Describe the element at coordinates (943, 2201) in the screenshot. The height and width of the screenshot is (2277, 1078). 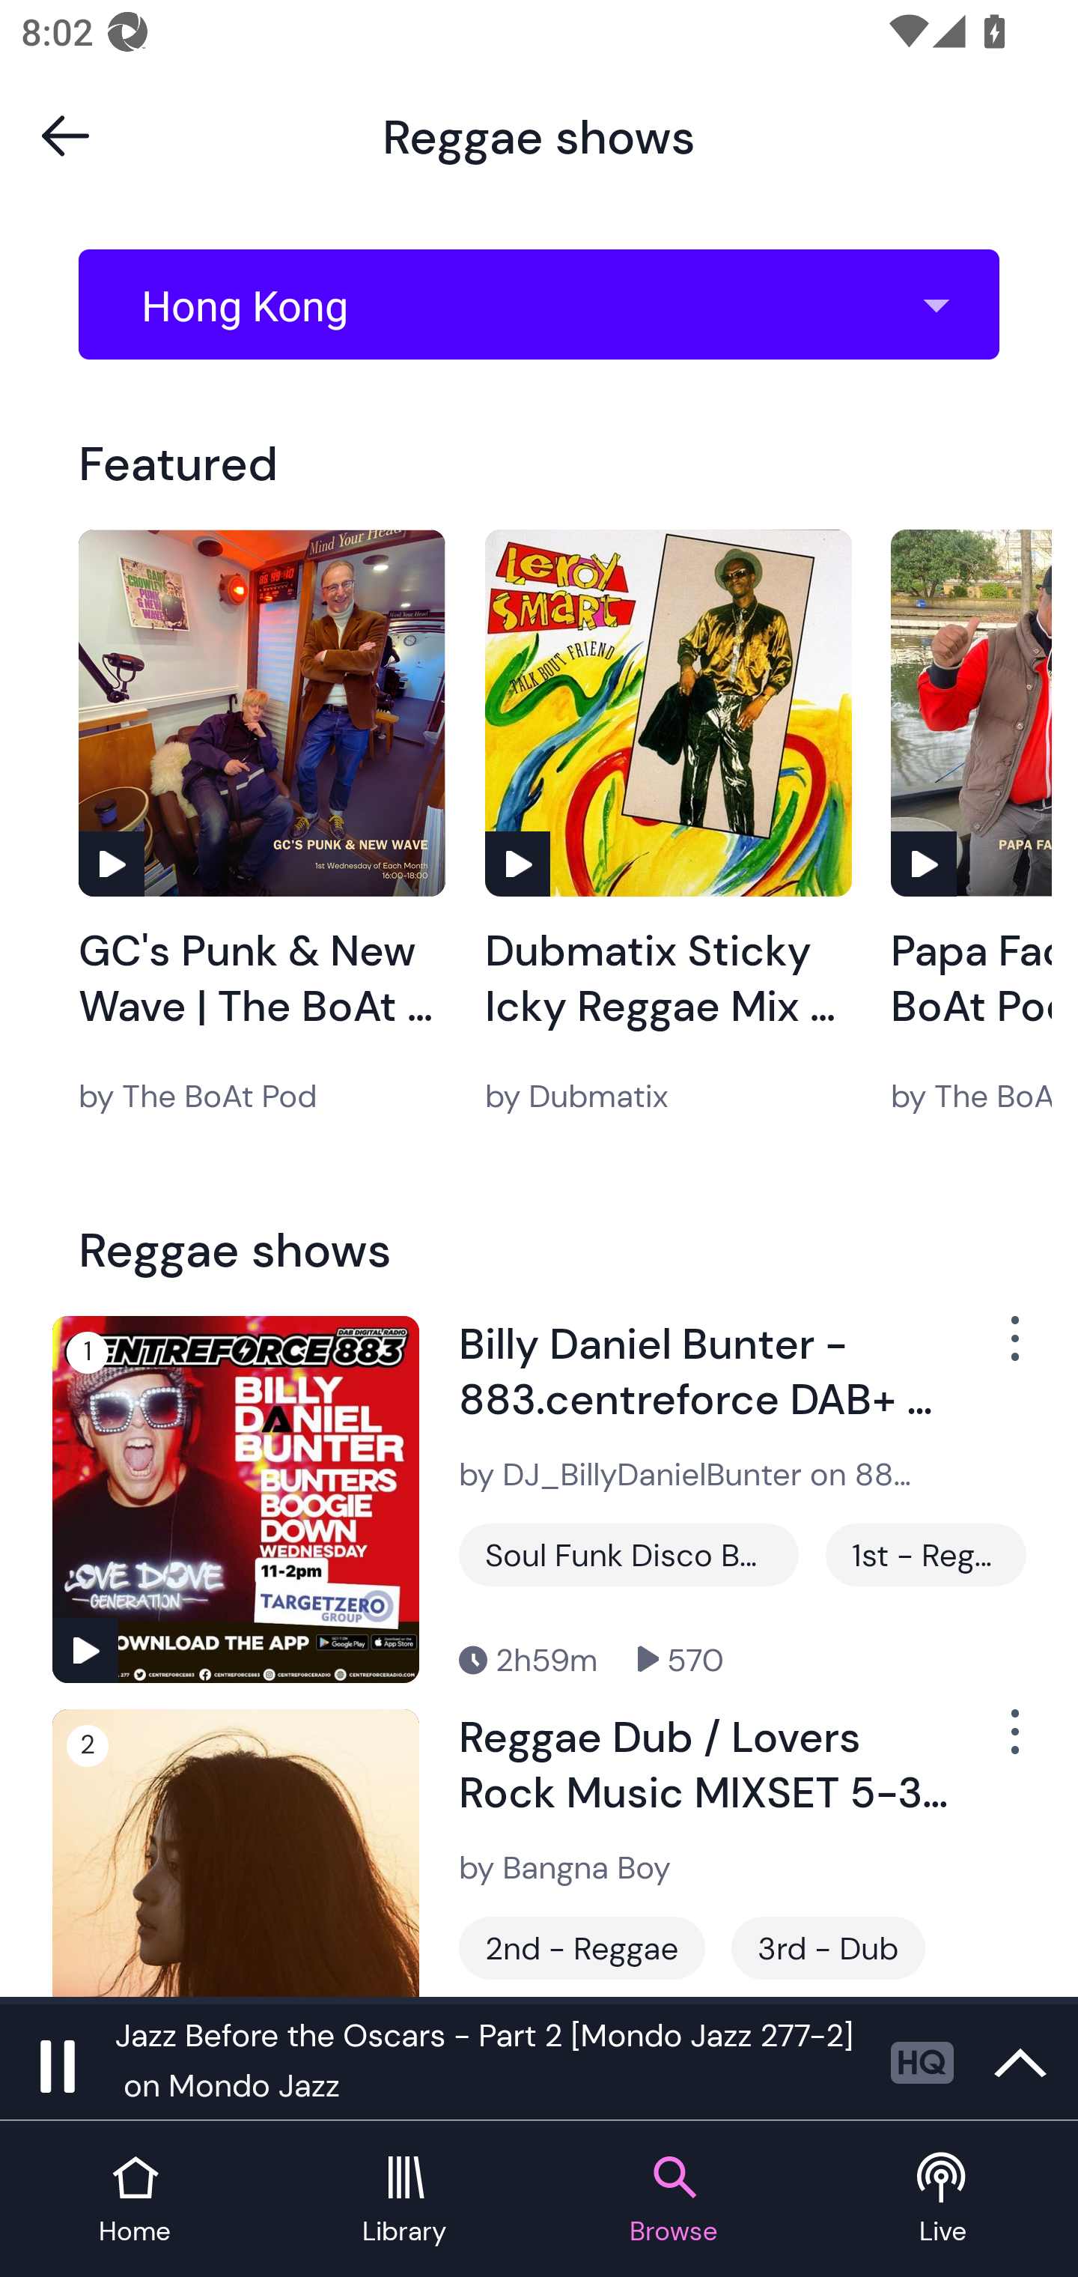
I see `Live tab Live` at that location.